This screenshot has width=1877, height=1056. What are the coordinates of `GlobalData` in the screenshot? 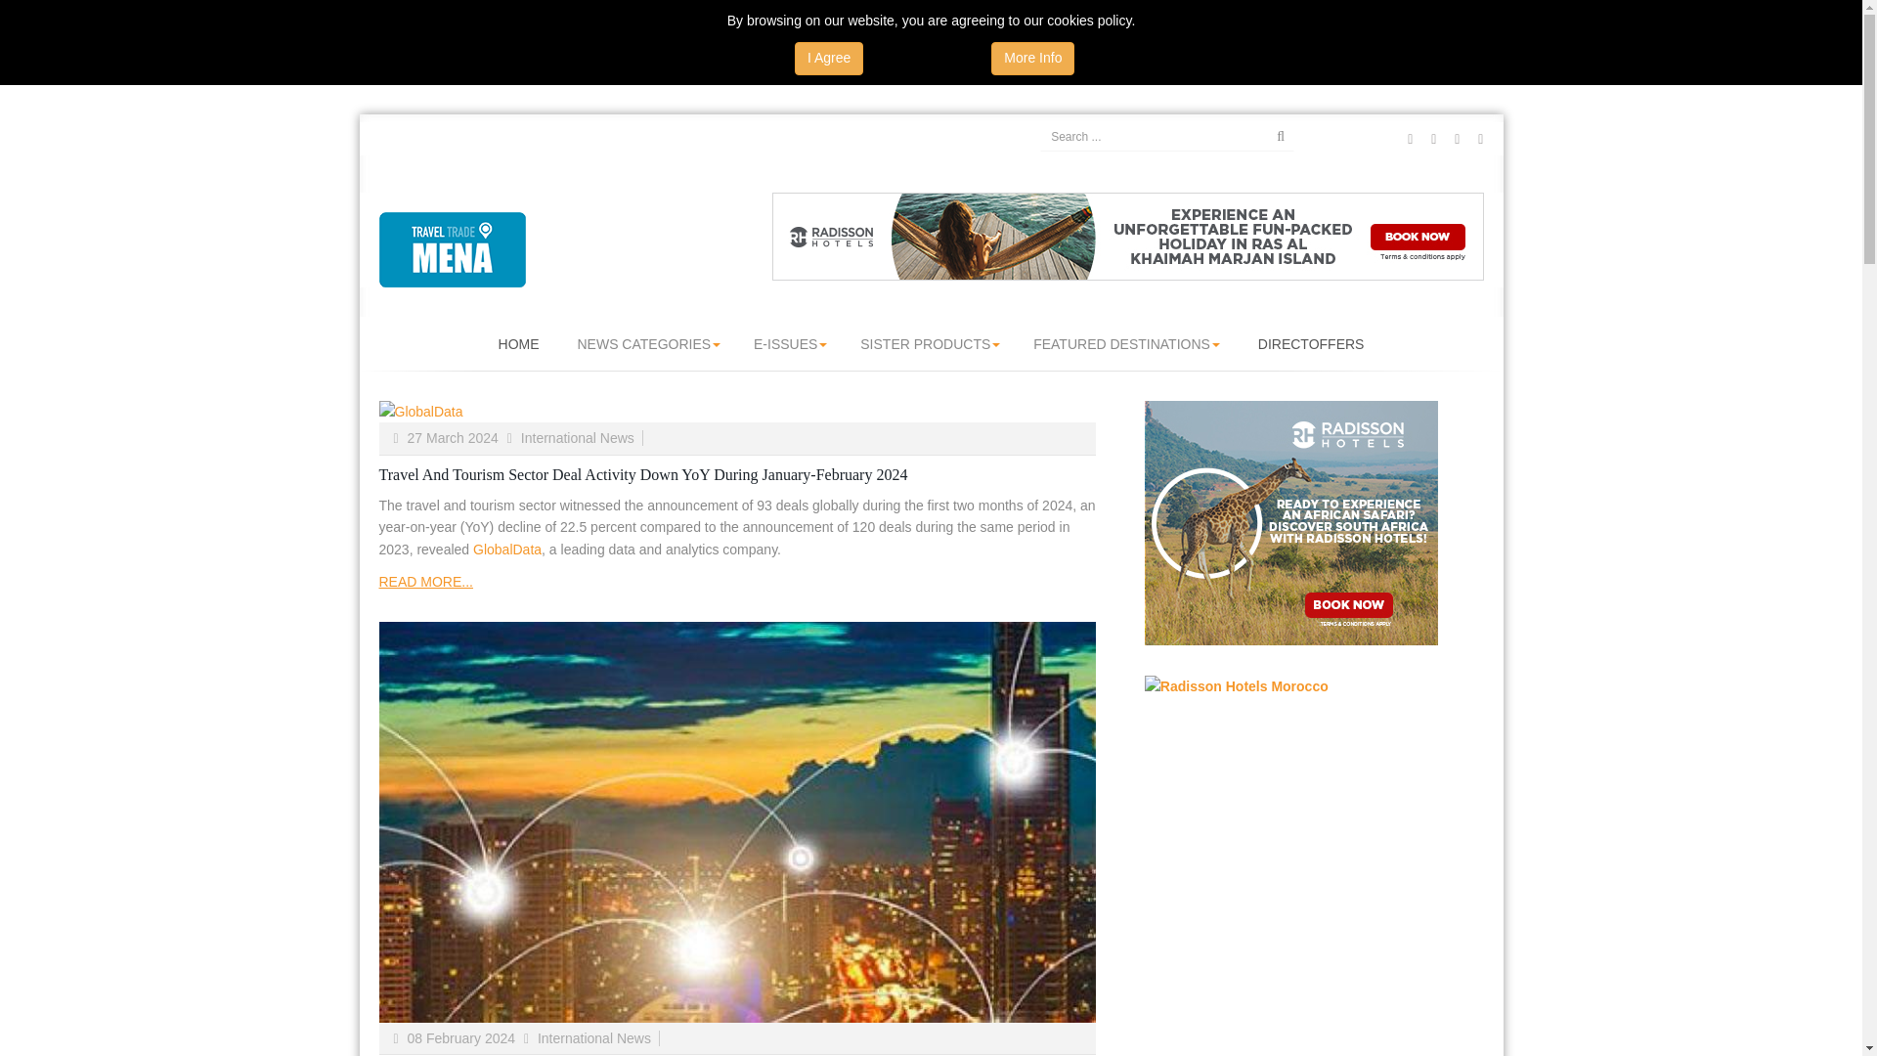 It's located at (737, 413).